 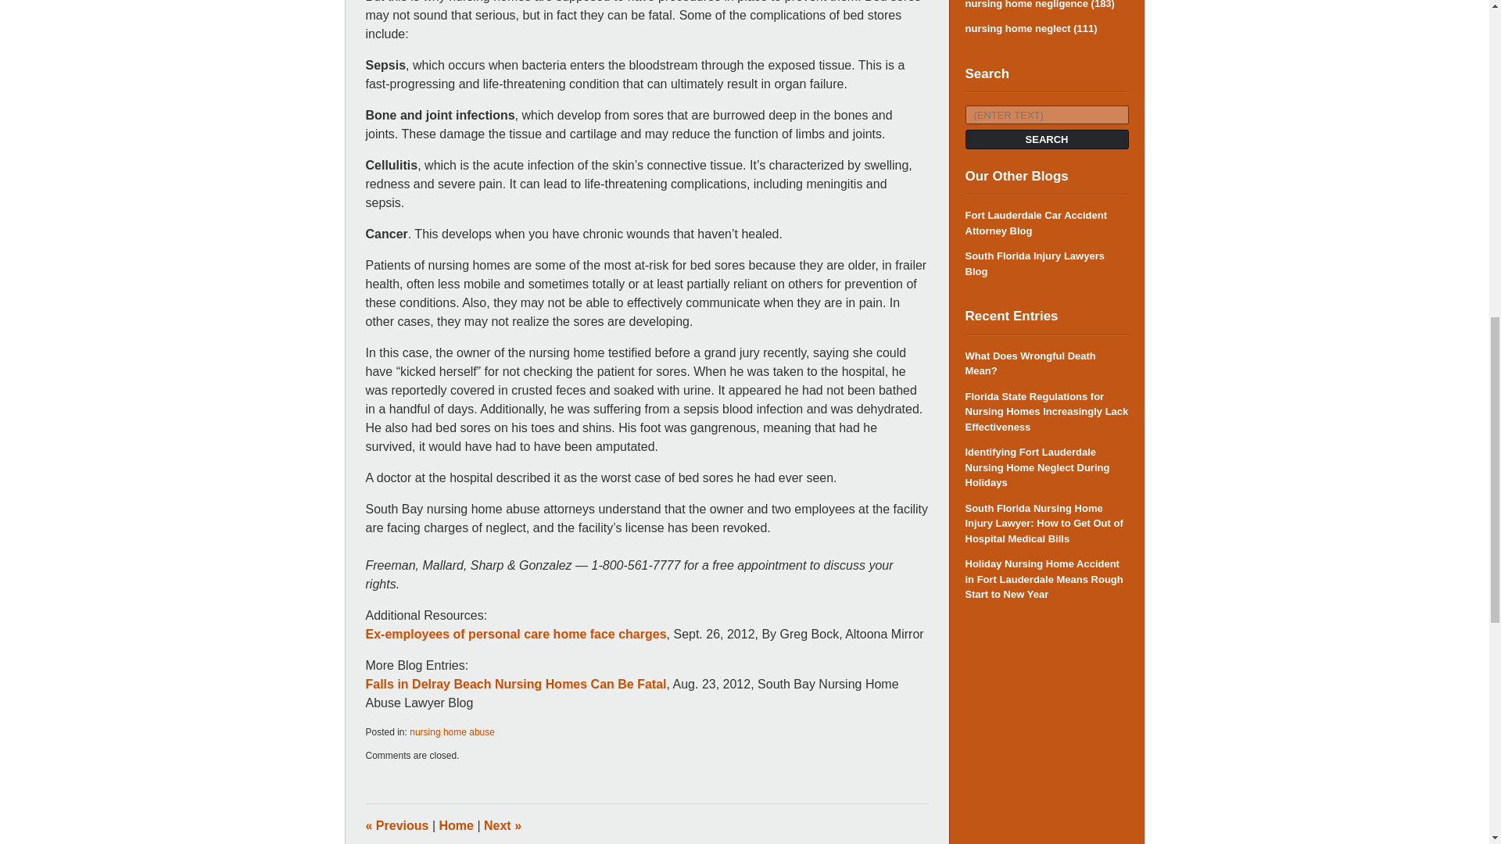 I want to click on Ex-employees of personal care home face charges, so click(x=516, y=634).